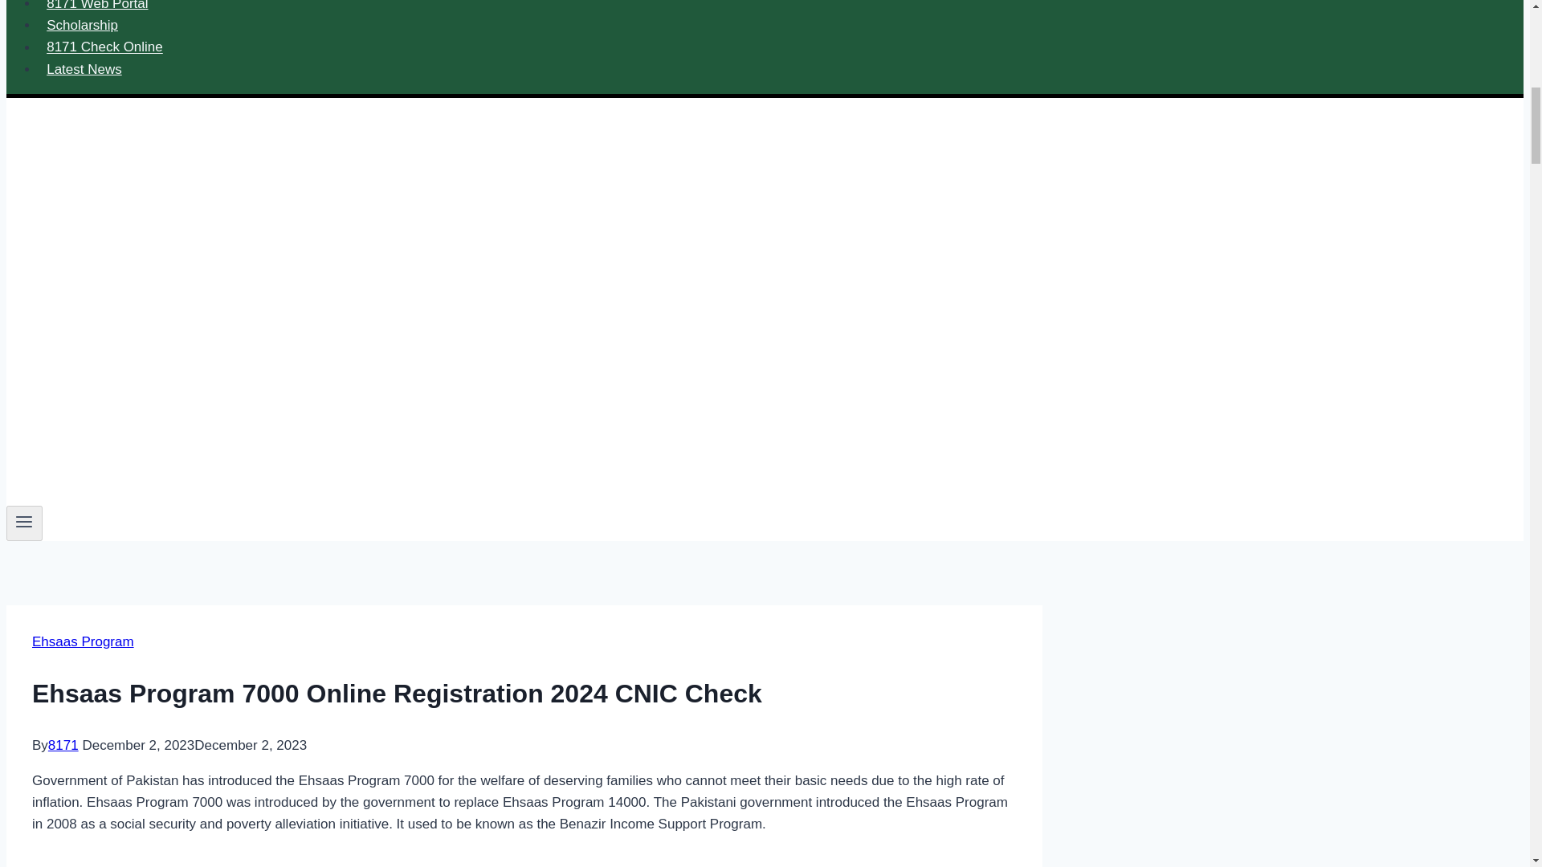 This screenshot has width=1542, height=867. What do you see at coordinates (84, 641) in the screenshot?
I see `Ehsaas Program` at bounding box center [84, 641].